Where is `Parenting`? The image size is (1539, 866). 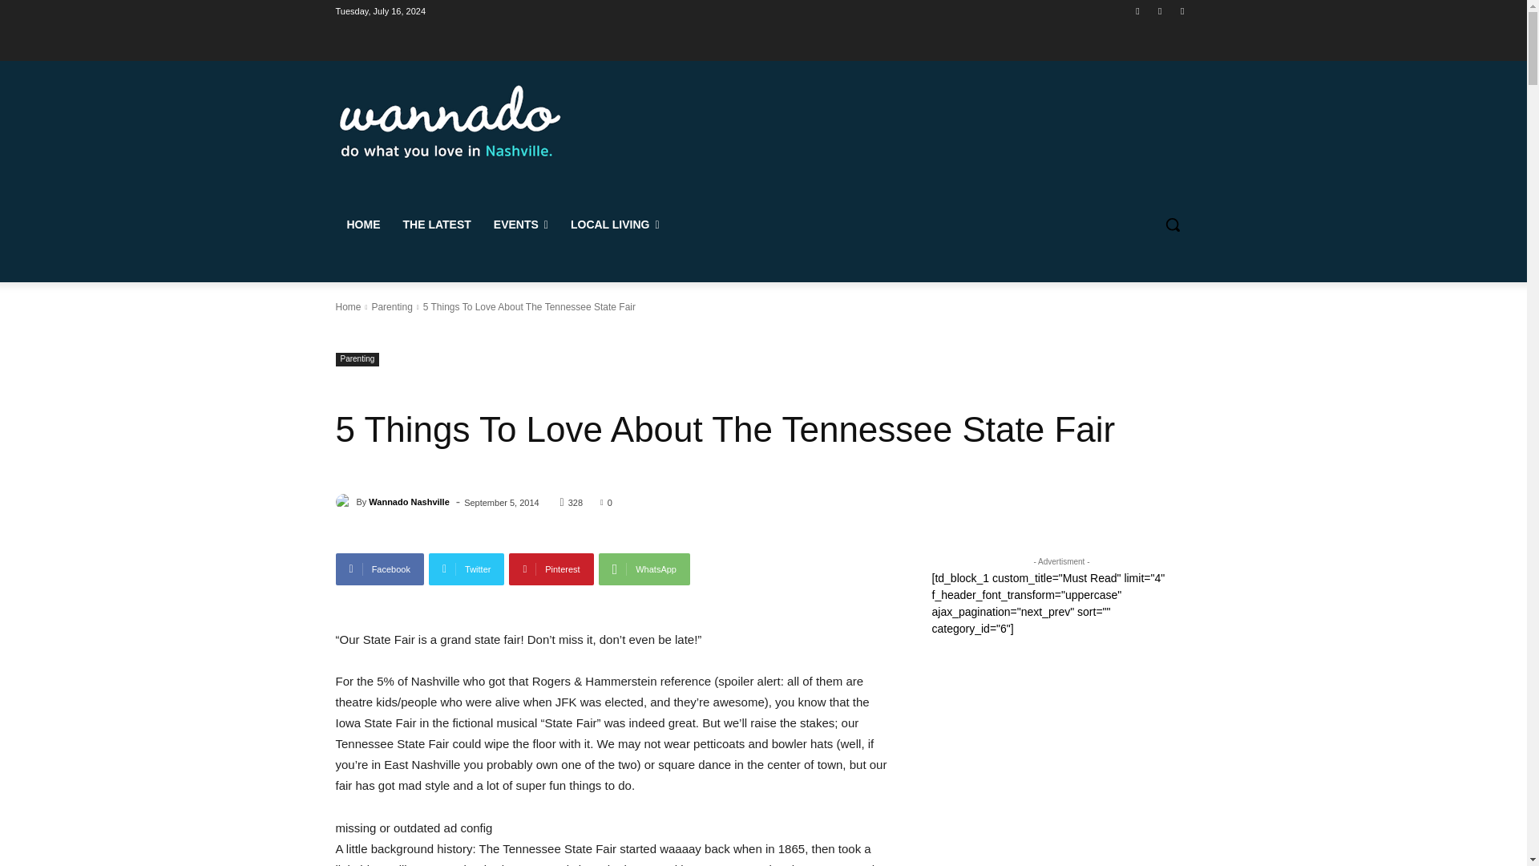 Parenting is located at coordinates (357, 359).